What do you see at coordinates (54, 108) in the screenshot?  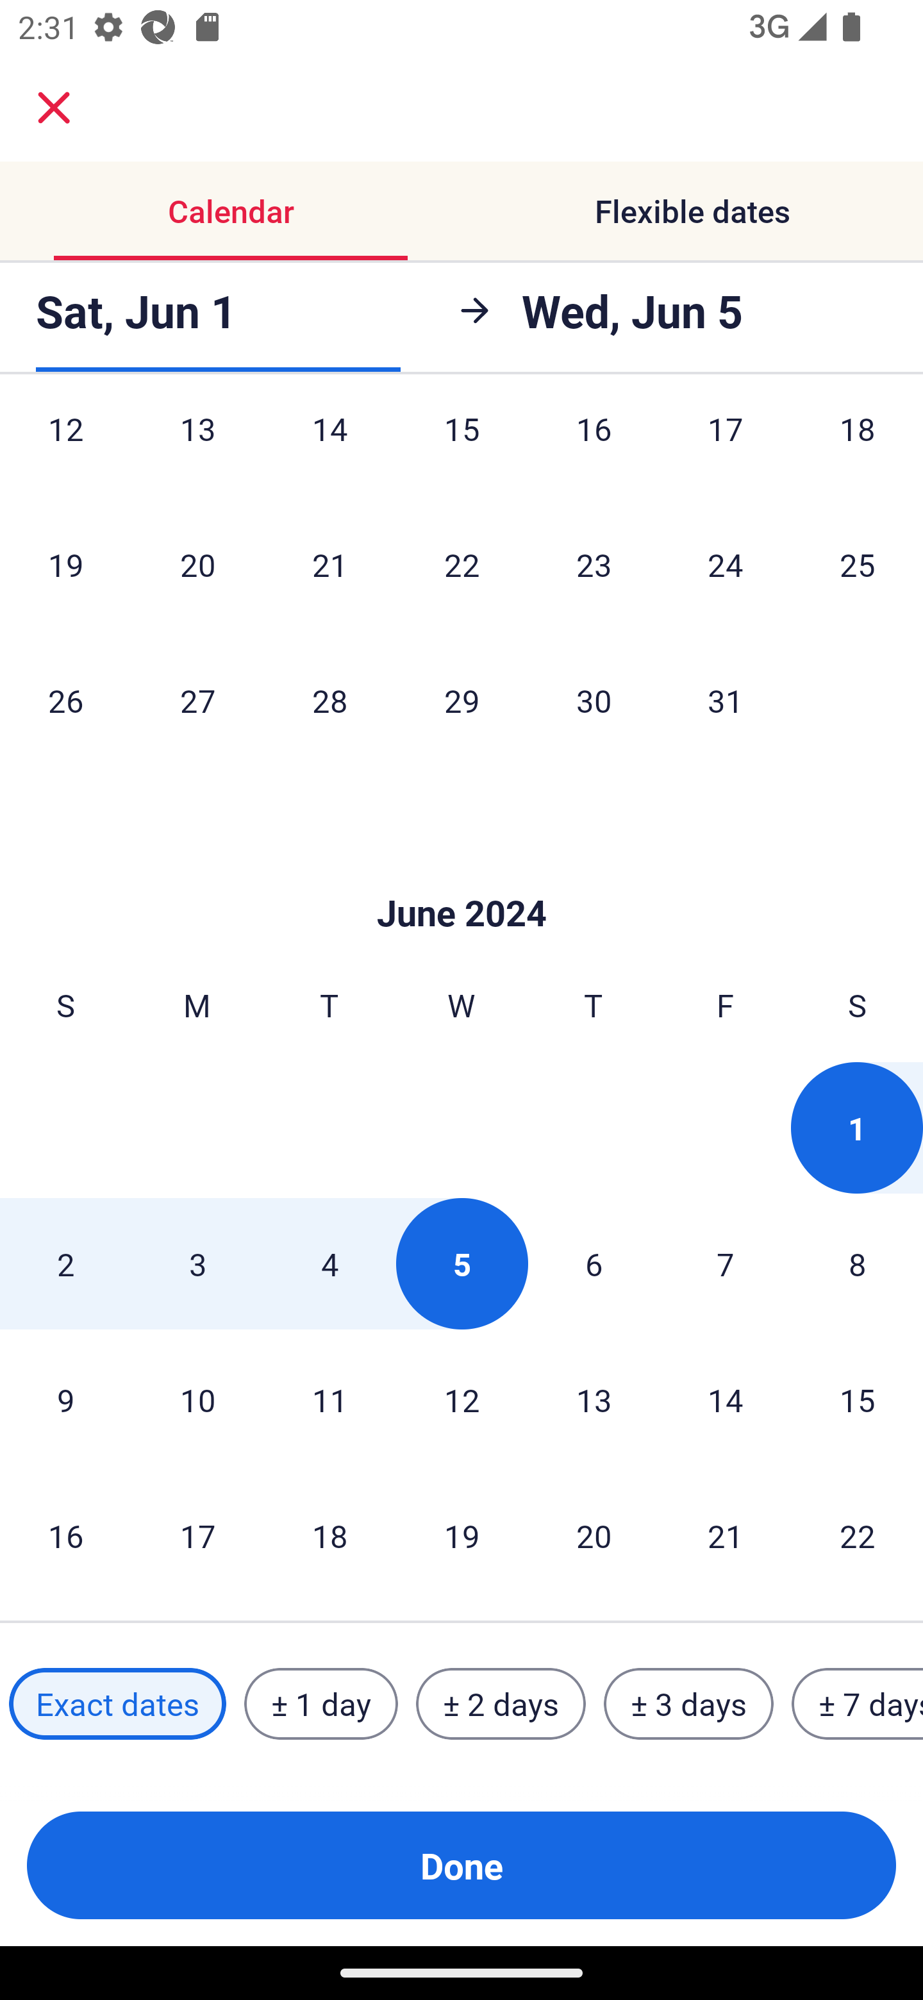 I see `close.` at bounding box center [54, 108].